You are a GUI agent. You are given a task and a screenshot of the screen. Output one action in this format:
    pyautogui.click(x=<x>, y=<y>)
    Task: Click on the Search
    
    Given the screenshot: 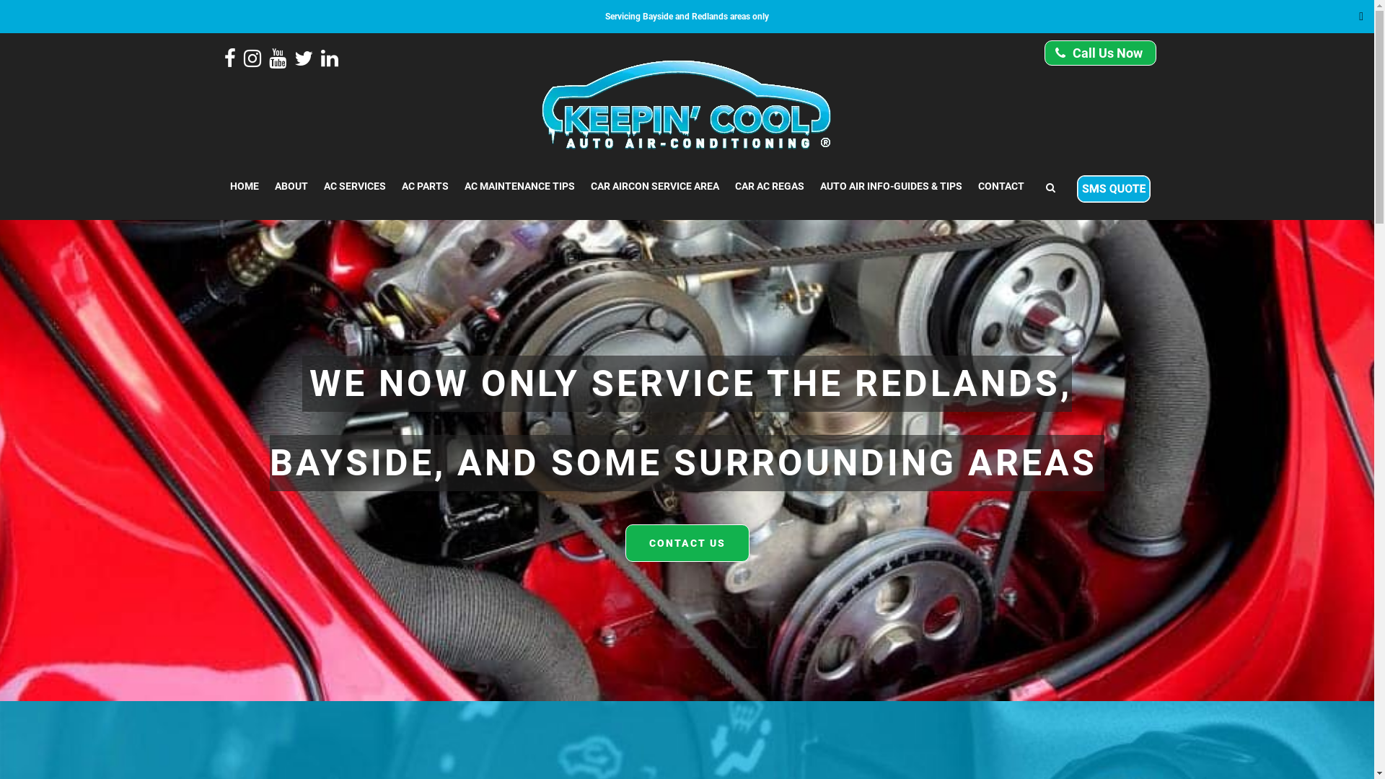 What is the action you would take?
    pyautogui.click(x=1117, y=33)
    